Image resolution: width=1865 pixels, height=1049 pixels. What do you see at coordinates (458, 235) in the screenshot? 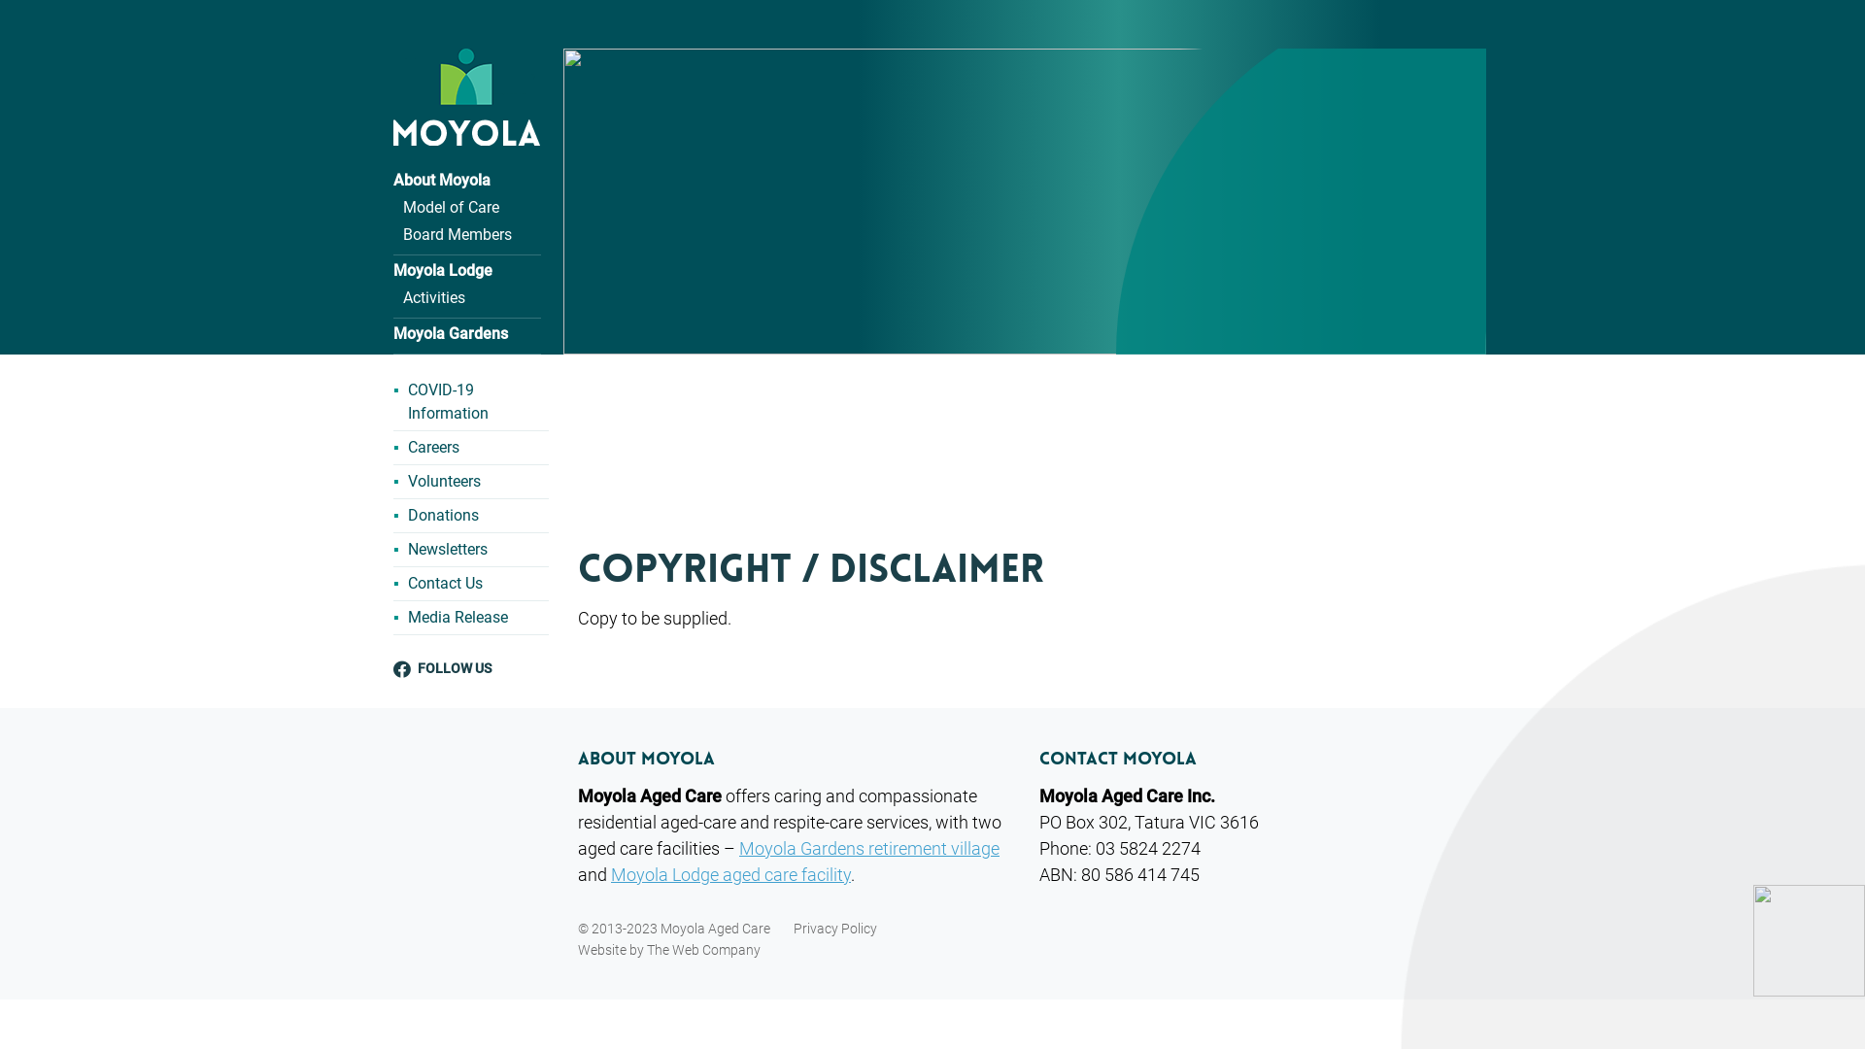
I see `Board Members` at bounding box center [458, 235].